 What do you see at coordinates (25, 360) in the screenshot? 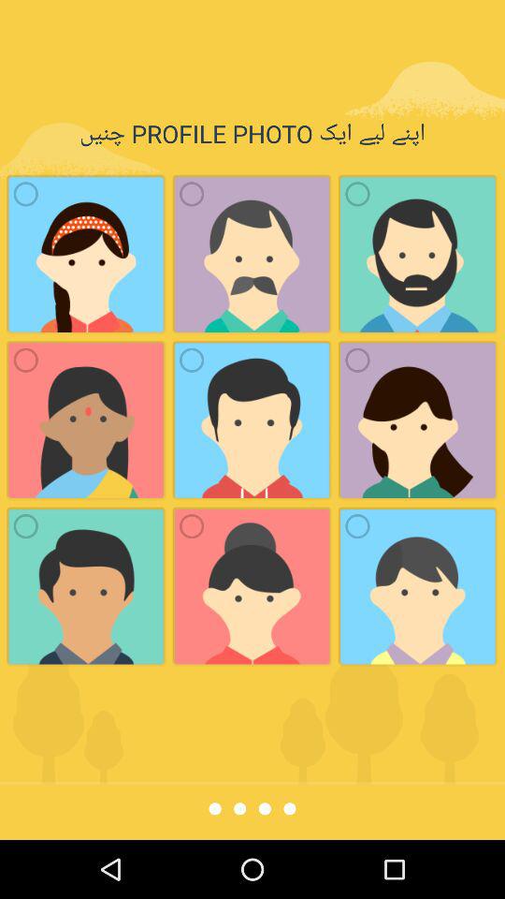
I see `click on the first icon in the second row` at bounding box center [25, 360].